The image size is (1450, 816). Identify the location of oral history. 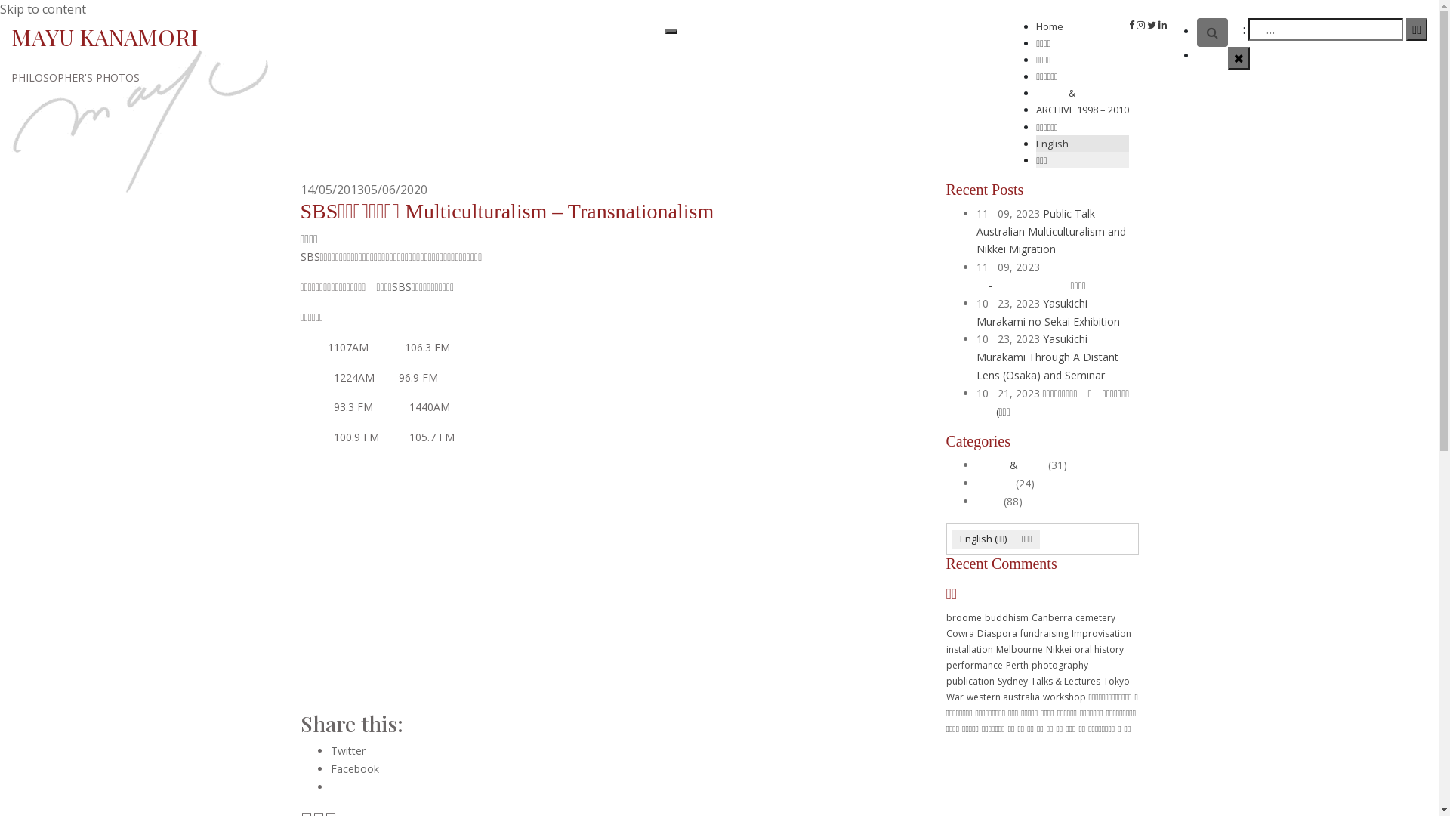
(1098, 650).